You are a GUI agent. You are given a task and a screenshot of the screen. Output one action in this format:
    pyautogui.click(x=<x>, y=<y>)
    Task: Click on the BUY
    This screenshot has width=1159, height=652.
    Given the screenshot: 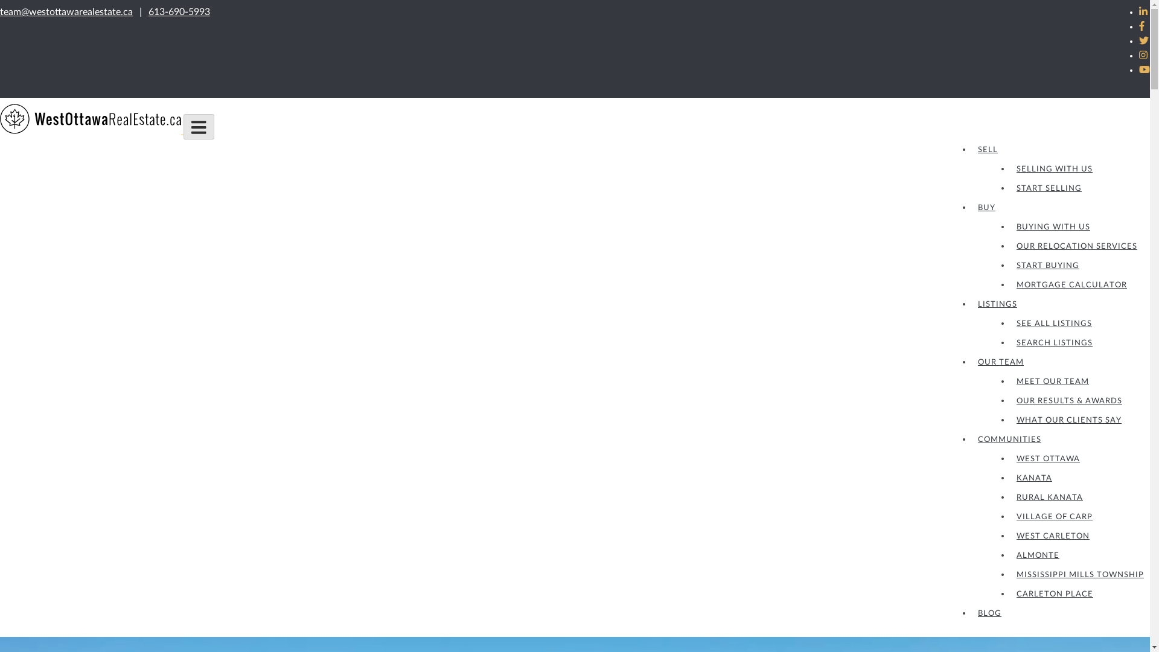 What is the action you would take?
    pyautogui.click(x=986, y=208)
    